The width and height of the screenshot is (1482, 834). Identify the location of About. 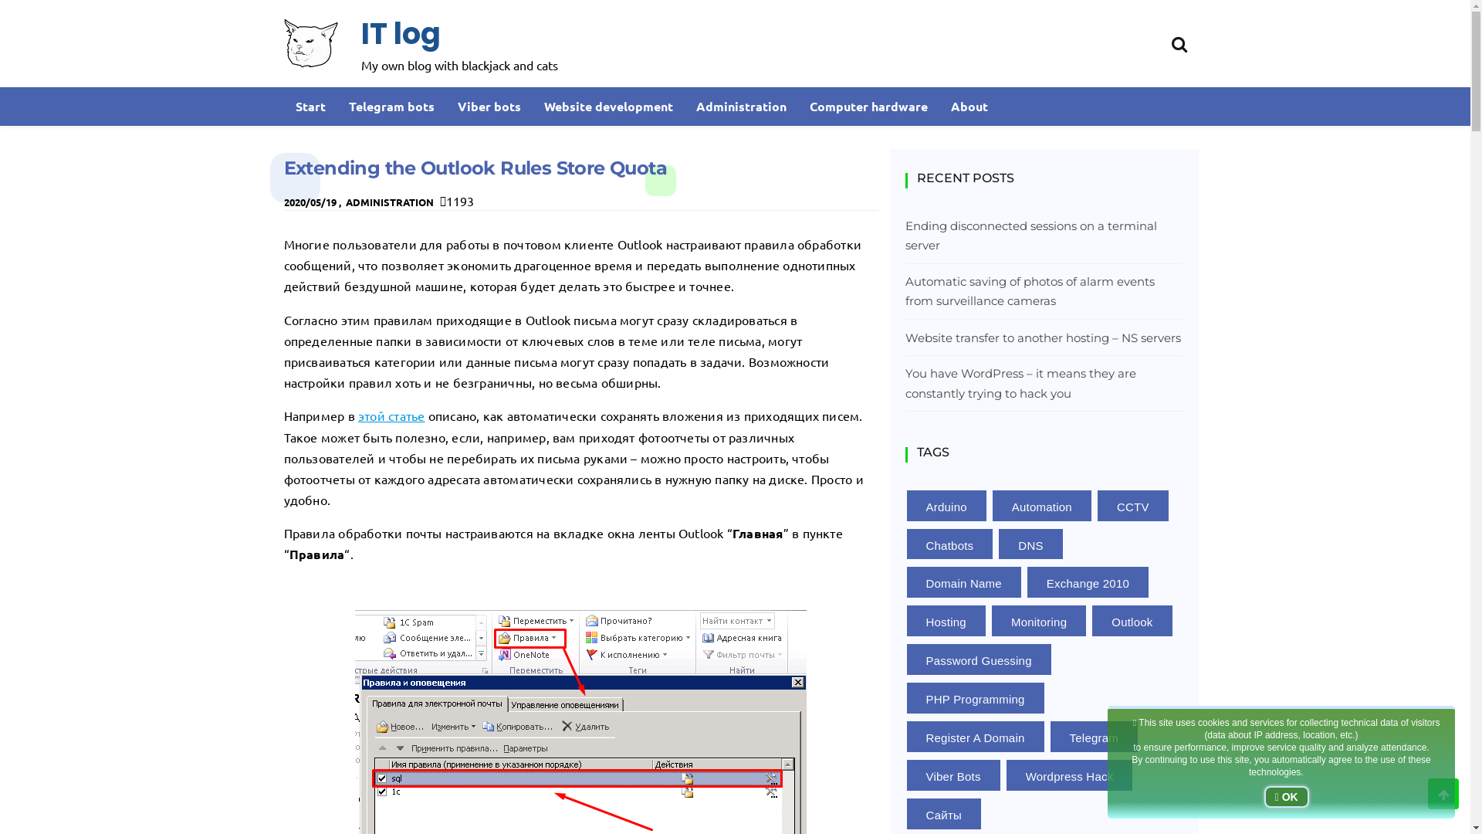
(969, 107).